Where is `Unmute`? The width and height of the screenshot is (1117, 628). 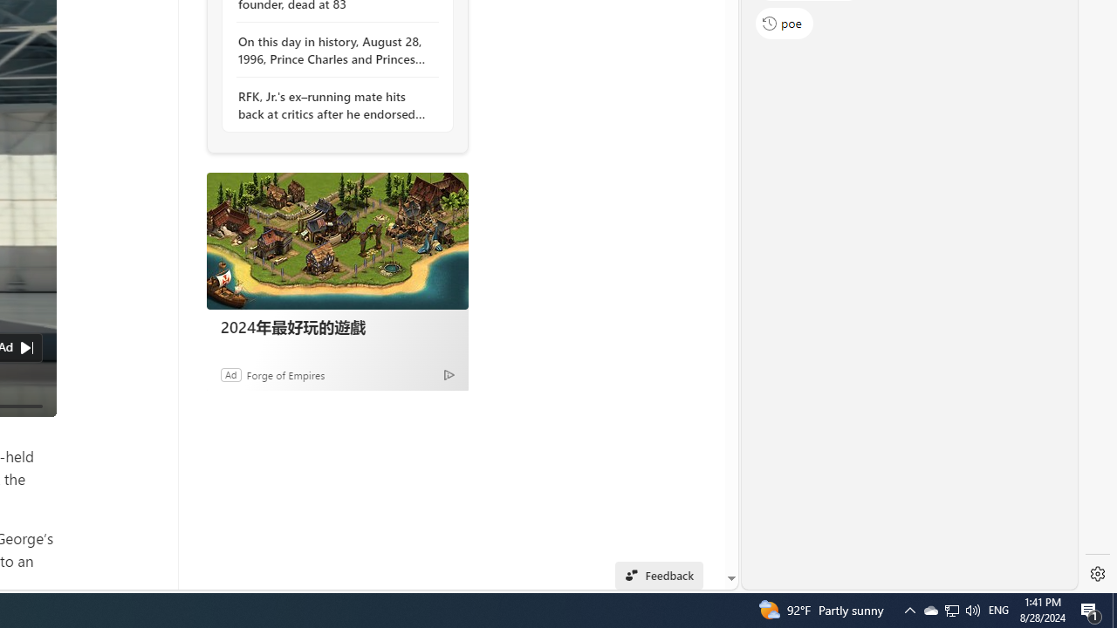 Unmute is located at coordinates (33, 427).